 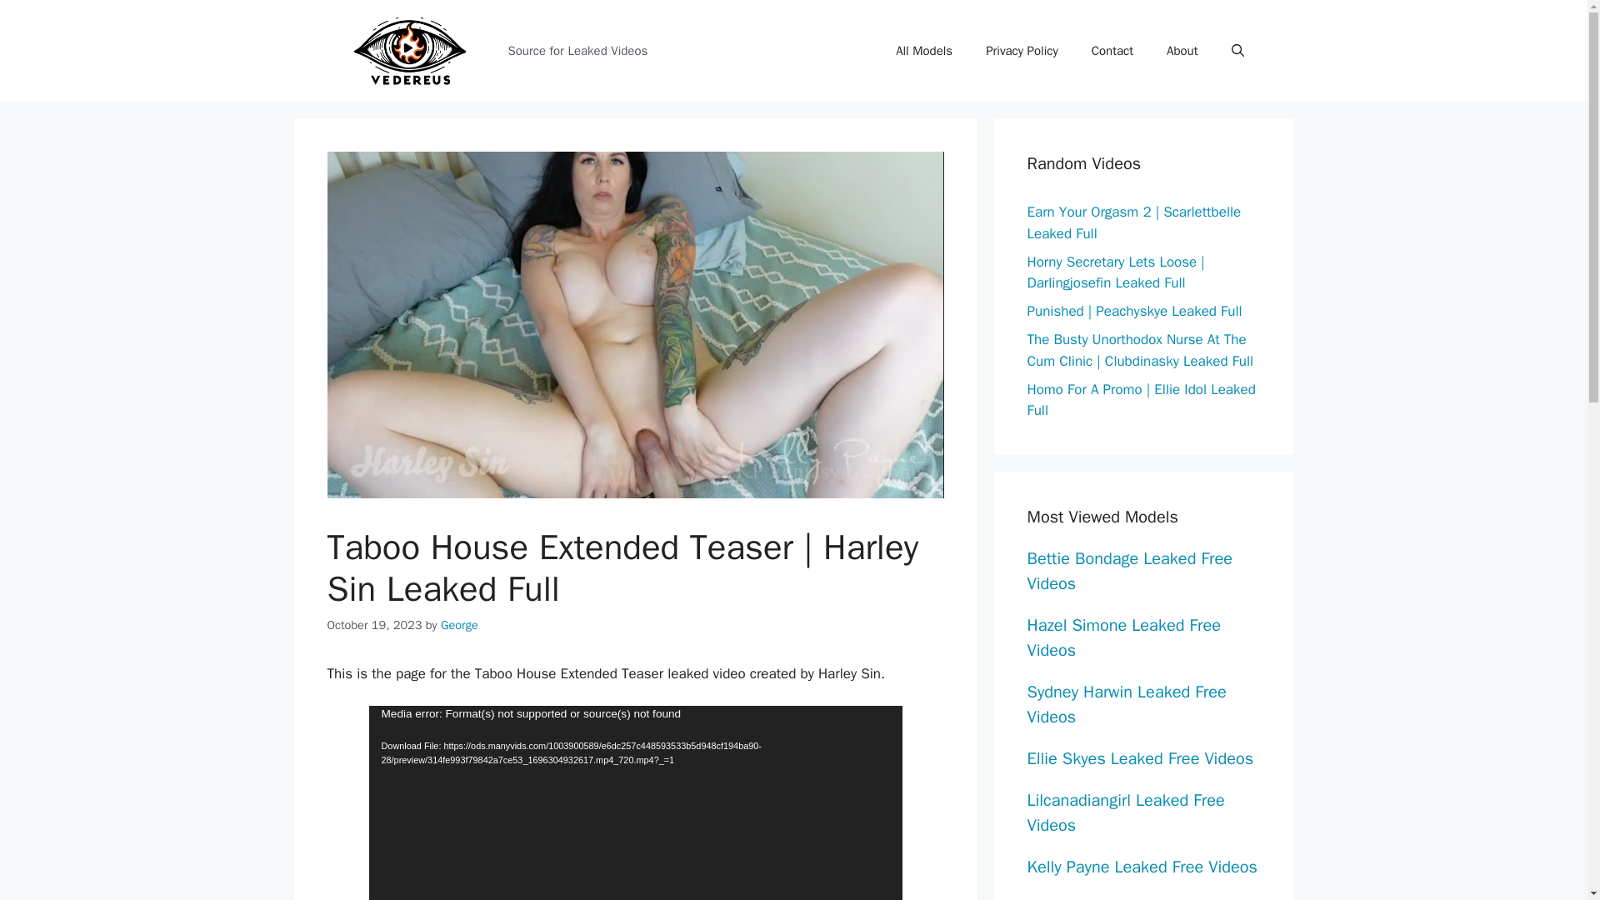 I want to click on Privacy Policy, so click(x=1022, y=50).